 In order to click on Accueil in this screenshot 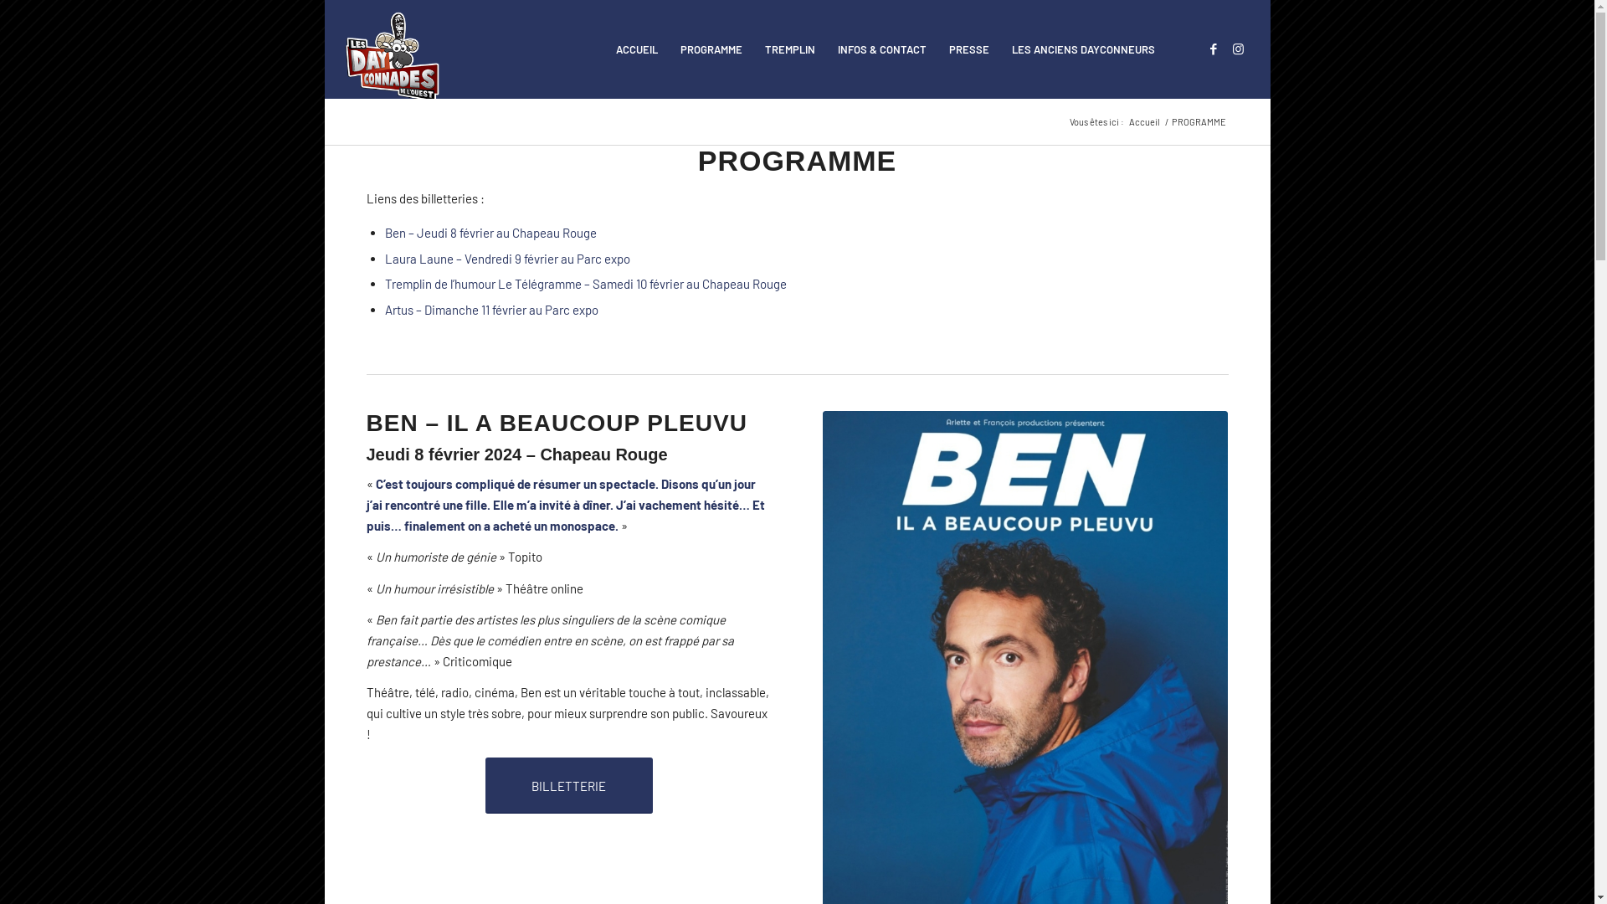, I will do `click(1145, 122)`.